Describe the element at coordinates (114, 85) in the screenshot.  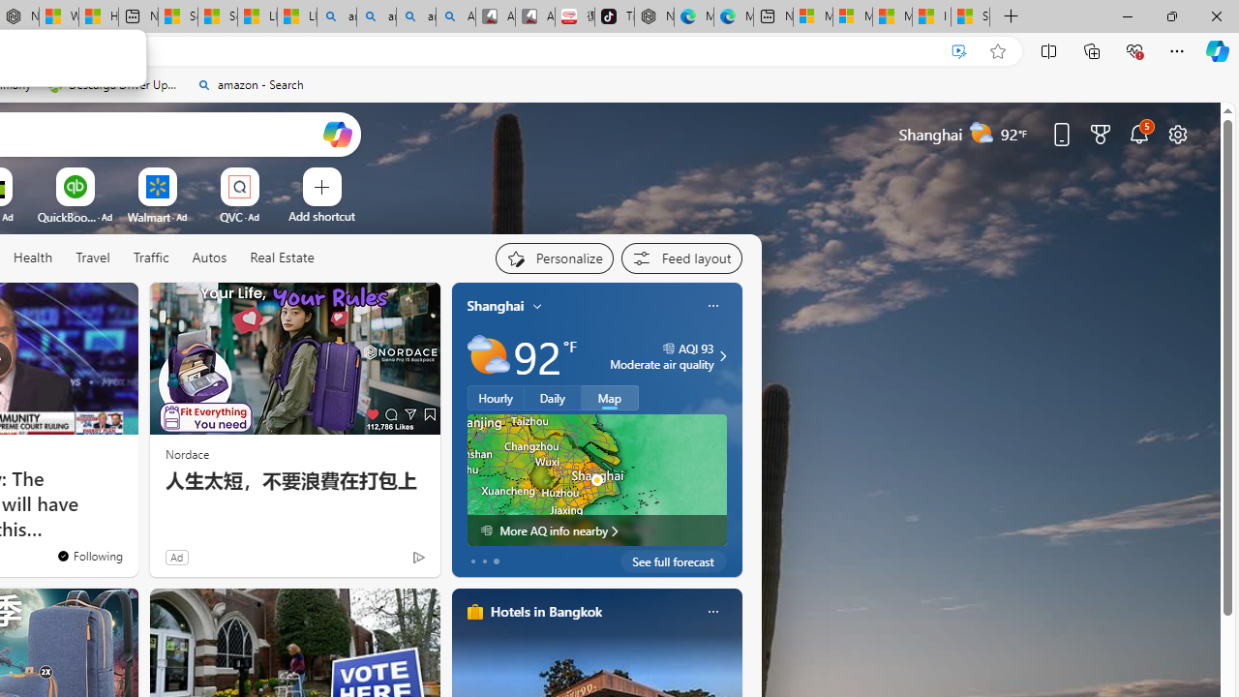
I see `Descarga Driver Updater` at that location.